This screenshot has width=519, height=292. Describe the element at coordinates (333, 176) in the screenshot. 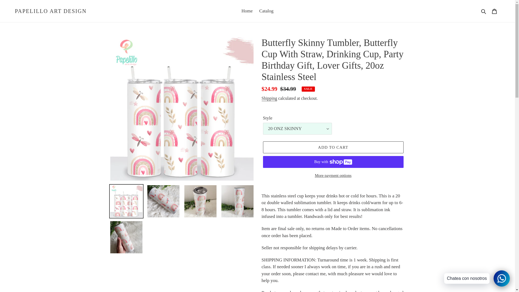

I see `More payment options` at that location.